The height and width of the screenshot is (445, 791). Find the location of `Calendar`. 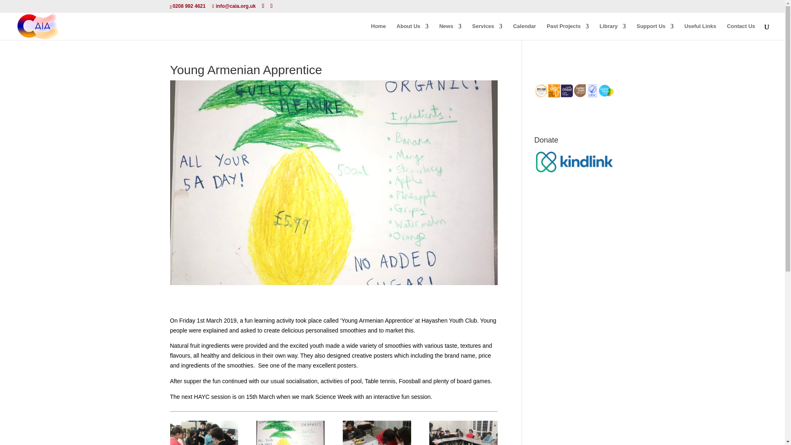

Calendar is located at coordinates (524, 32).